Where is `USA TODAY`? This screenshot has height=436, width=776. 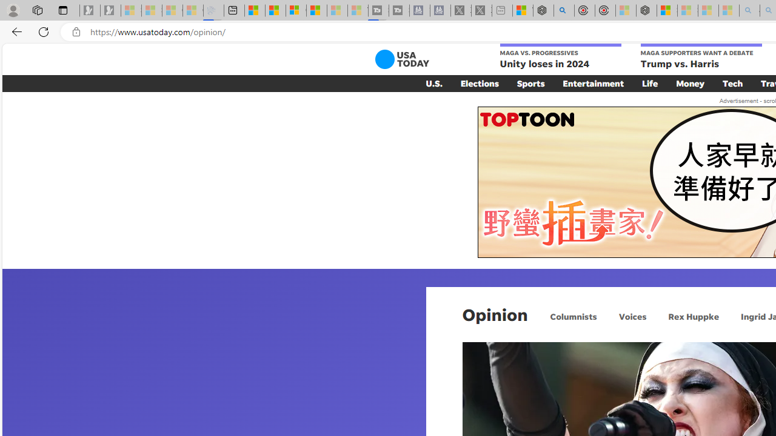
USA TODAY is located at coordinates (401, 59).